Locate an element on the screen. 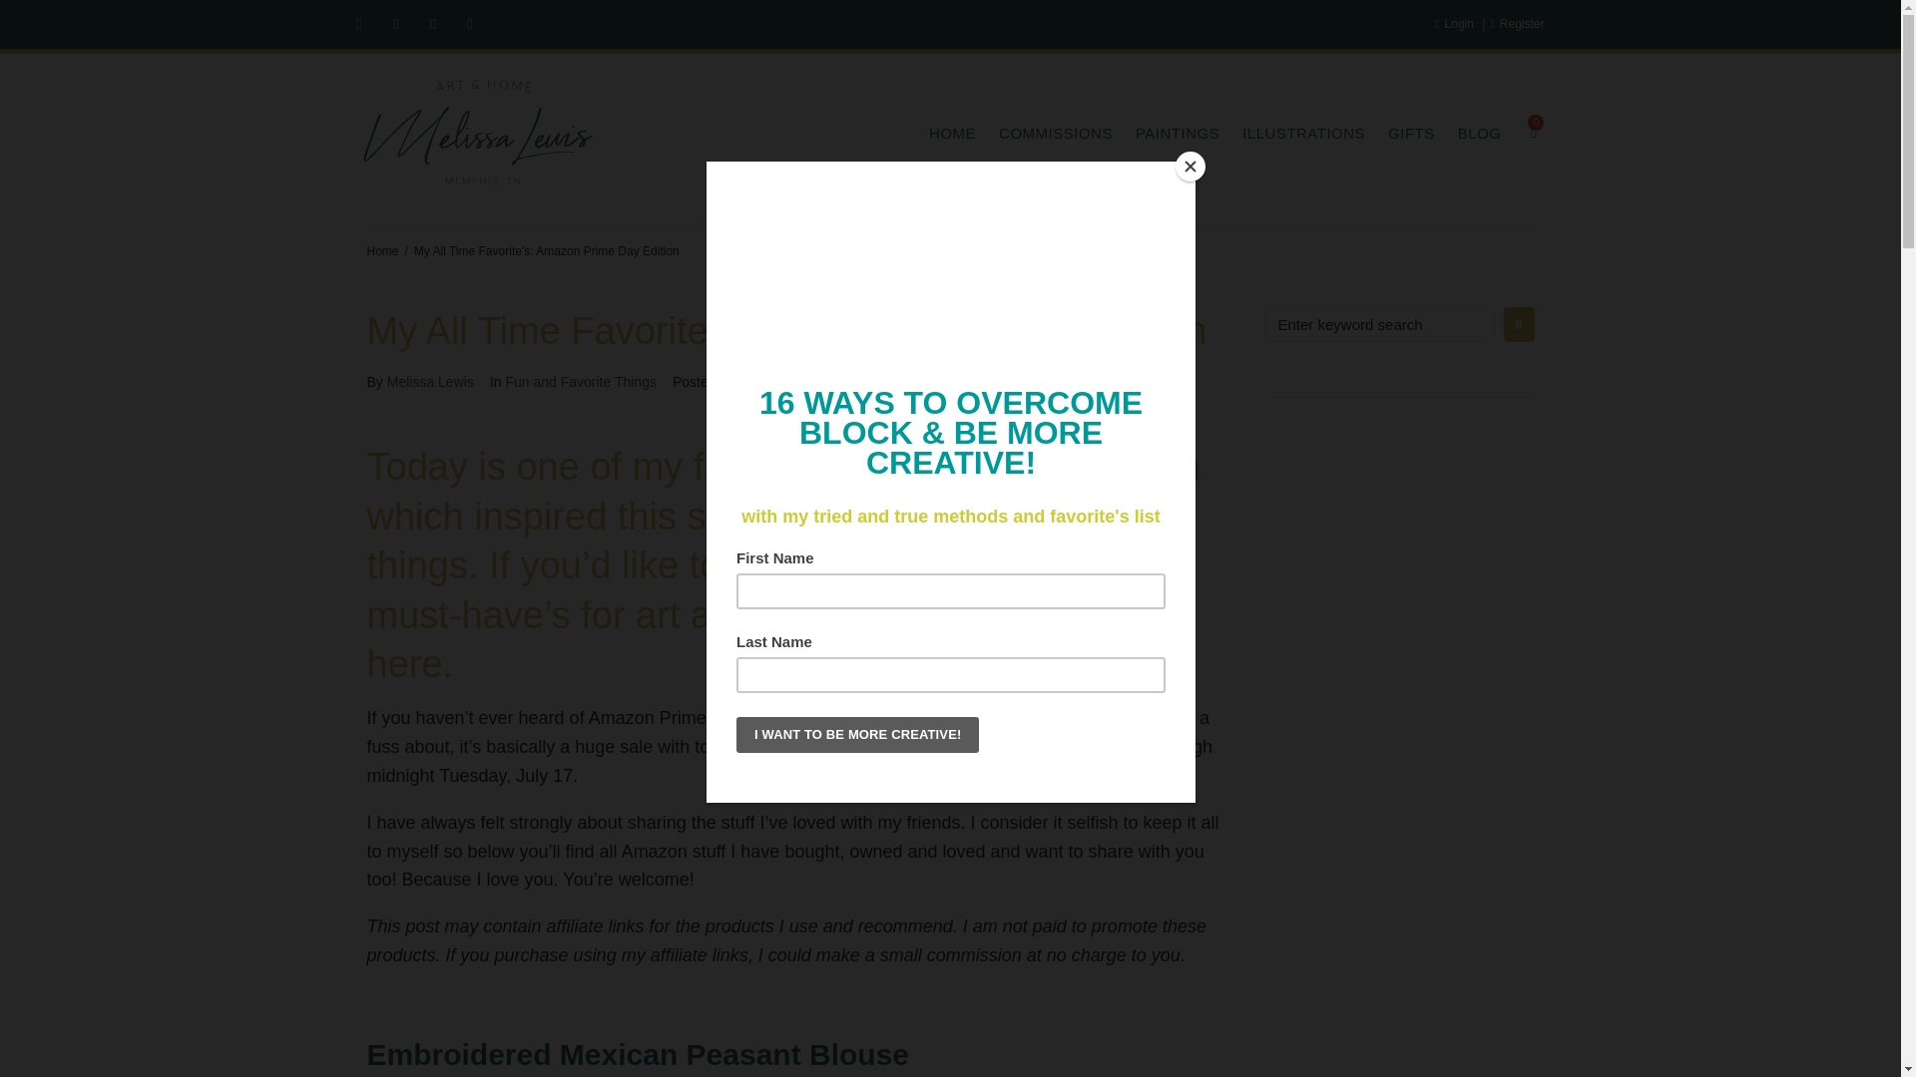 The image size is (1916, 1077). HOME is located at coordinates (940, 134).